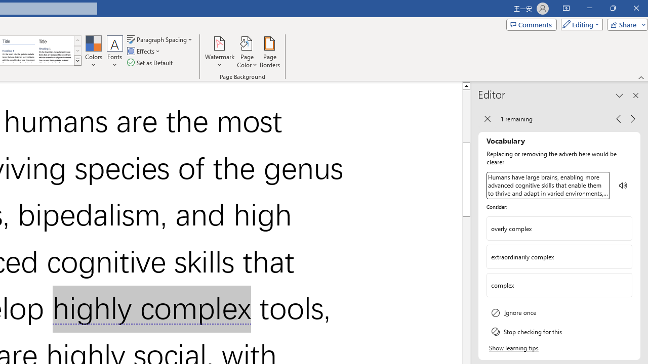 This screenshot has width=648, height=364. I want to click on Row Down, so click(77, 51).